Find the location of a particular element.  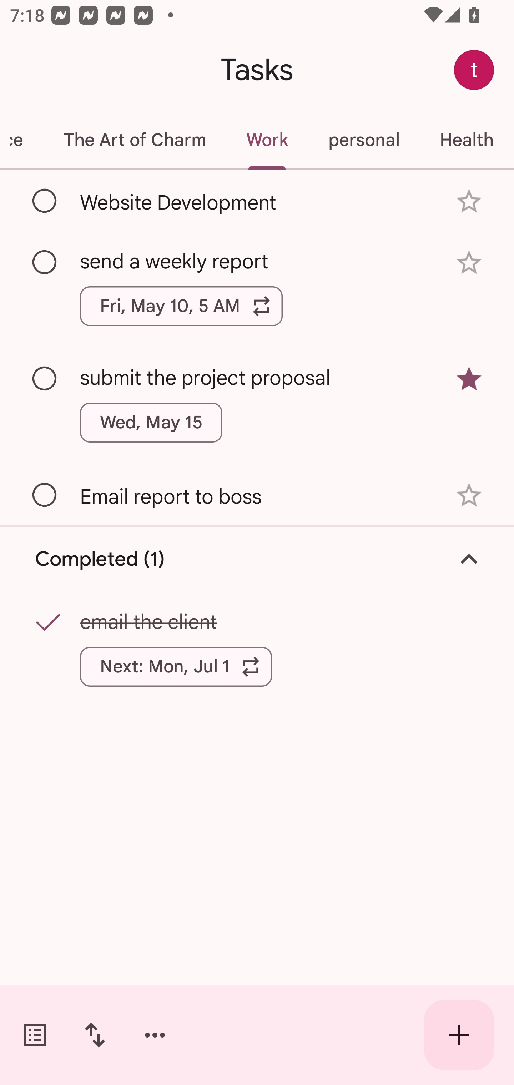

Wed, May 15 is located at coordinates (151, 423).